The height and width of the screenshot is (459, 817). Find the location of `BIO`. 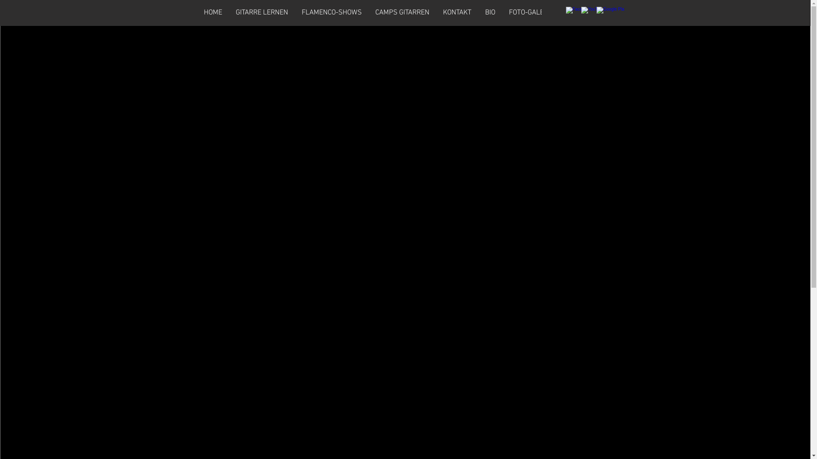

BIO is located at coordinates (490, 14).